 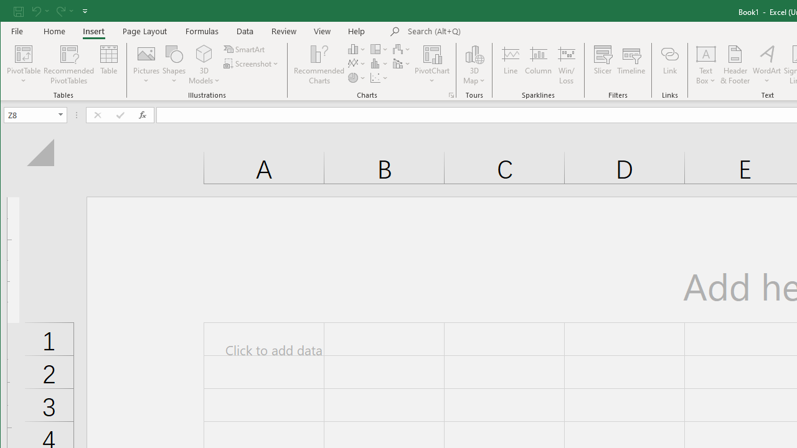 I want to click on Recommended Charts, so click(x=451, y=95).